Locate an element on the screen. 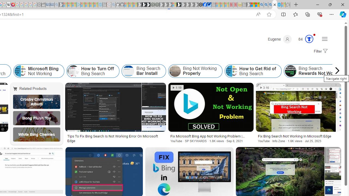  How to Turn Off Bing Search is located at coordinates (93, 71).